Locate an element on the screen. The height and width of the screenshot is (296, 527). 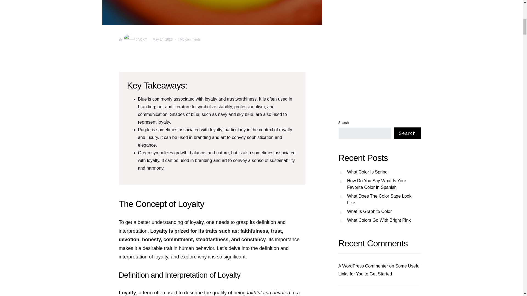
No comments is located at coordinates (190, 39).